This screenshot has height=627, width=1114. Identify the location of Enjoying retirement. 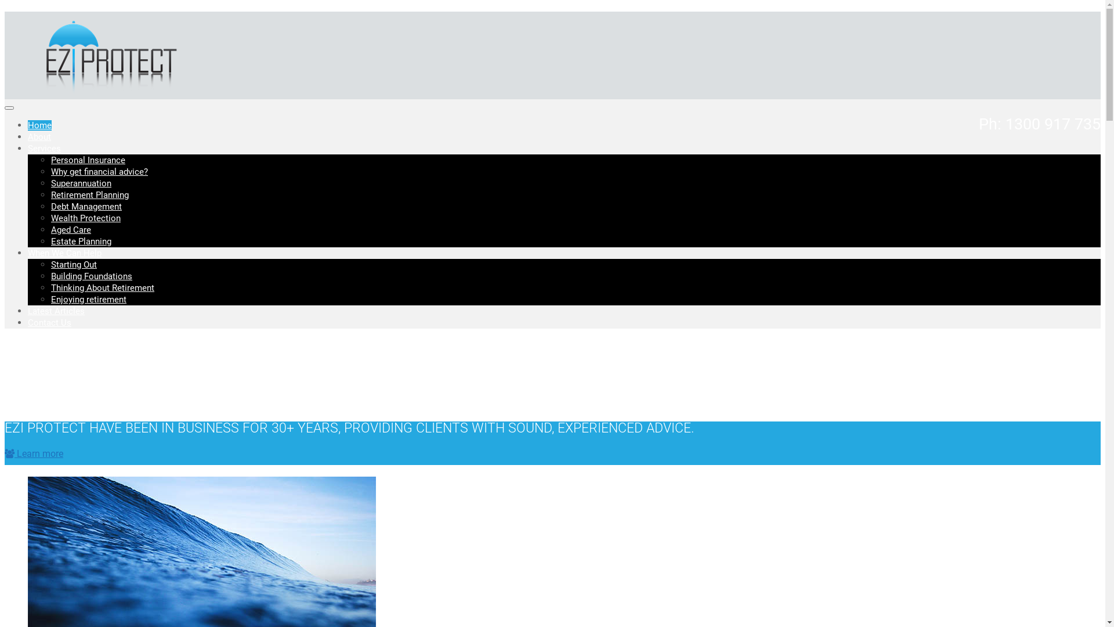
(89, 300).